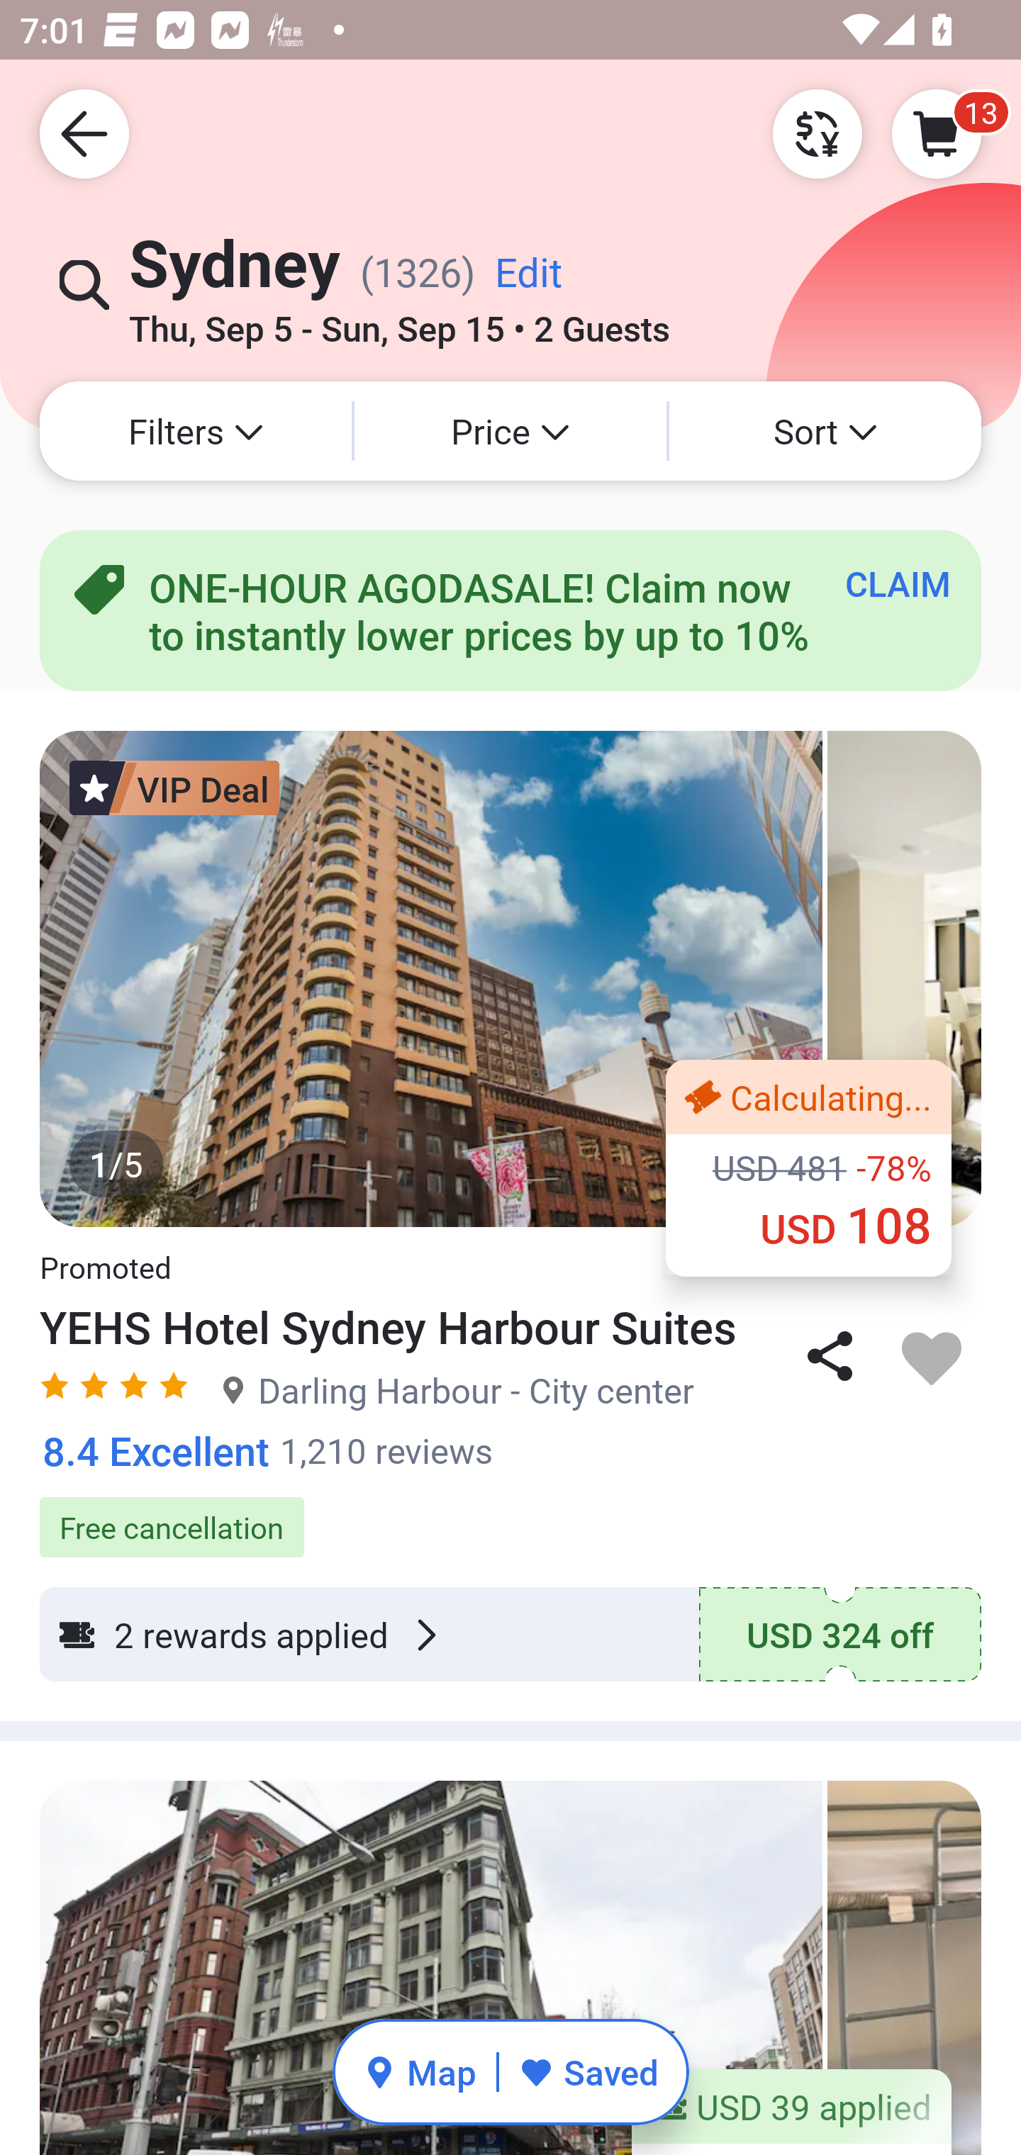  Describe the element at coordinates (791, 2112) in the screenshot. I see `USD 39 applied ‪USD 176 -66%` at that location.